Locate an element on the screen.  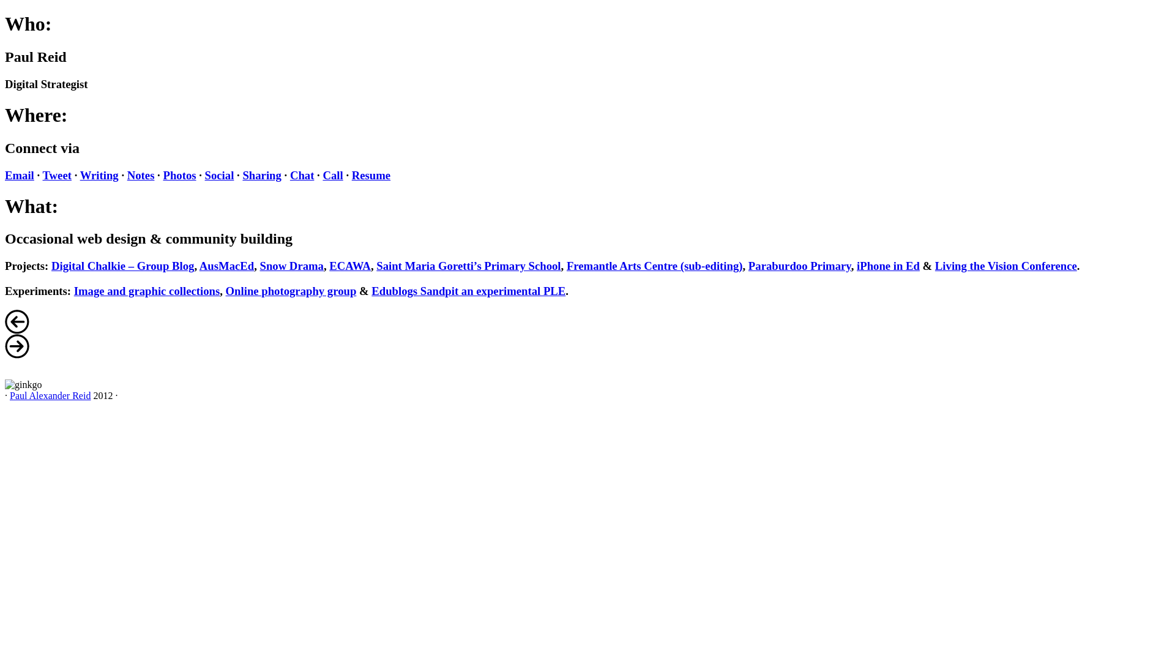
Fremantle Arts Centre (sub-editing) is located at coordinates (655, 266).